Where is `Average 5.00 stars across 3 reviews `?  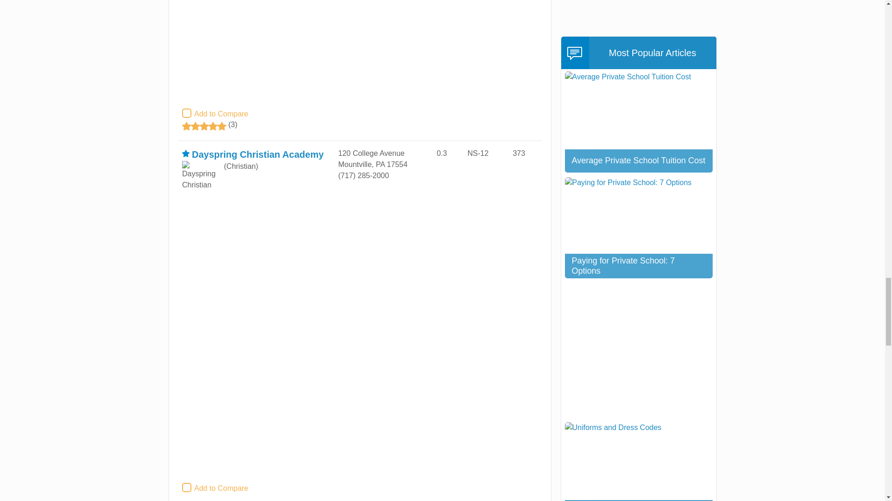
Average 5.00 stars across 3 reviews  is located at coordinates (258, 126).